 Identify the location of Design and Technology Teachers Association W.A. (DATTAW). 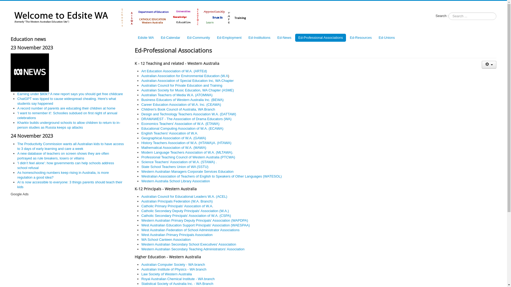
(189, 114).